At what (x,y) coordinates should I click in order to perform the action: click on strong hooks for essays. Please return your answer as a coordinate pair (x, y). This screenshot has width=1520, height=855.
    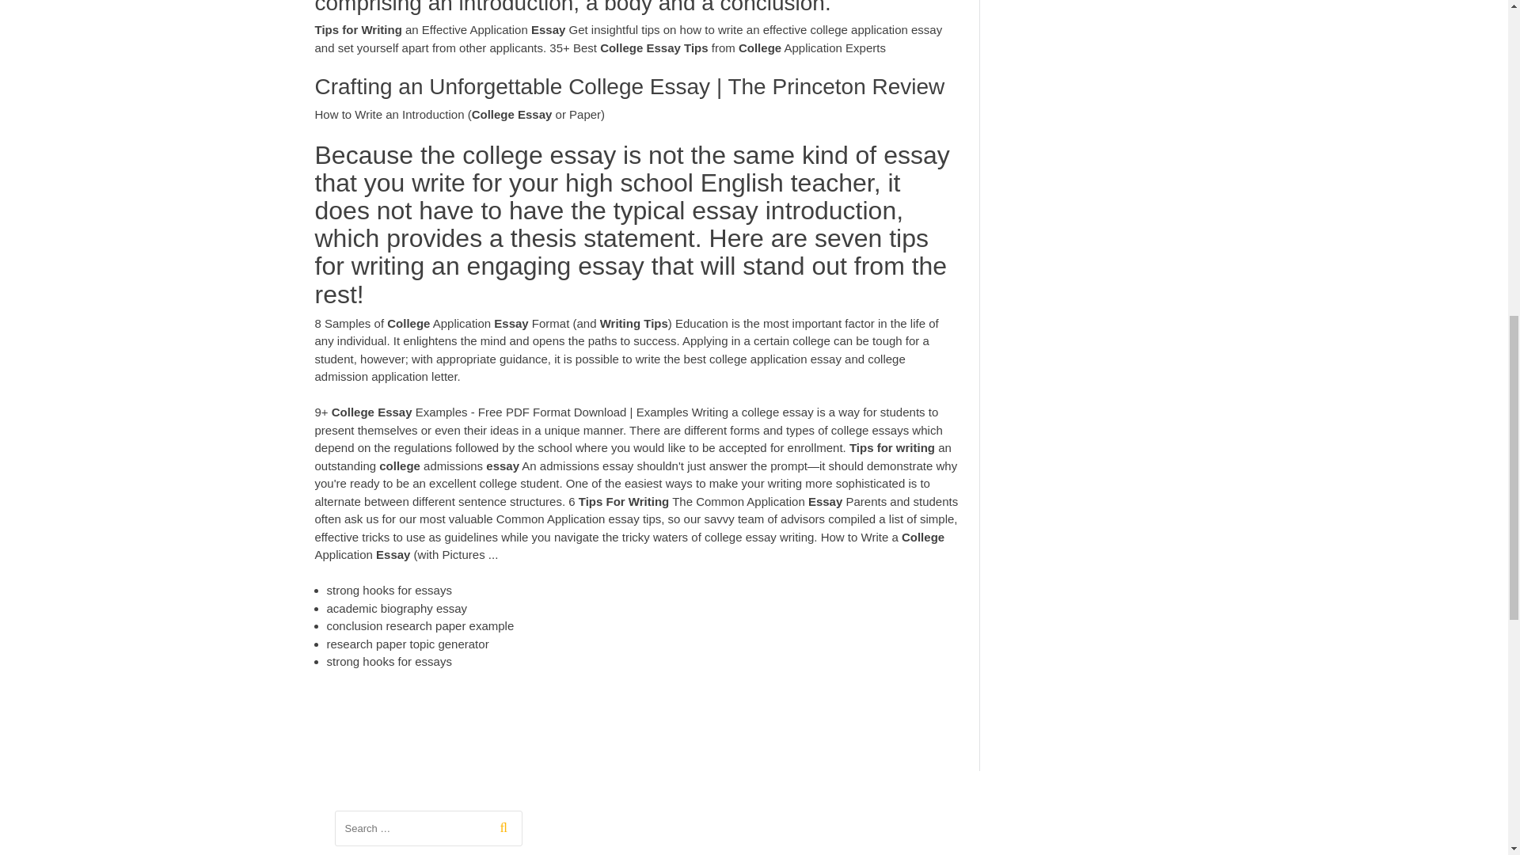
    Looking at the image, I should click on (389, 661).